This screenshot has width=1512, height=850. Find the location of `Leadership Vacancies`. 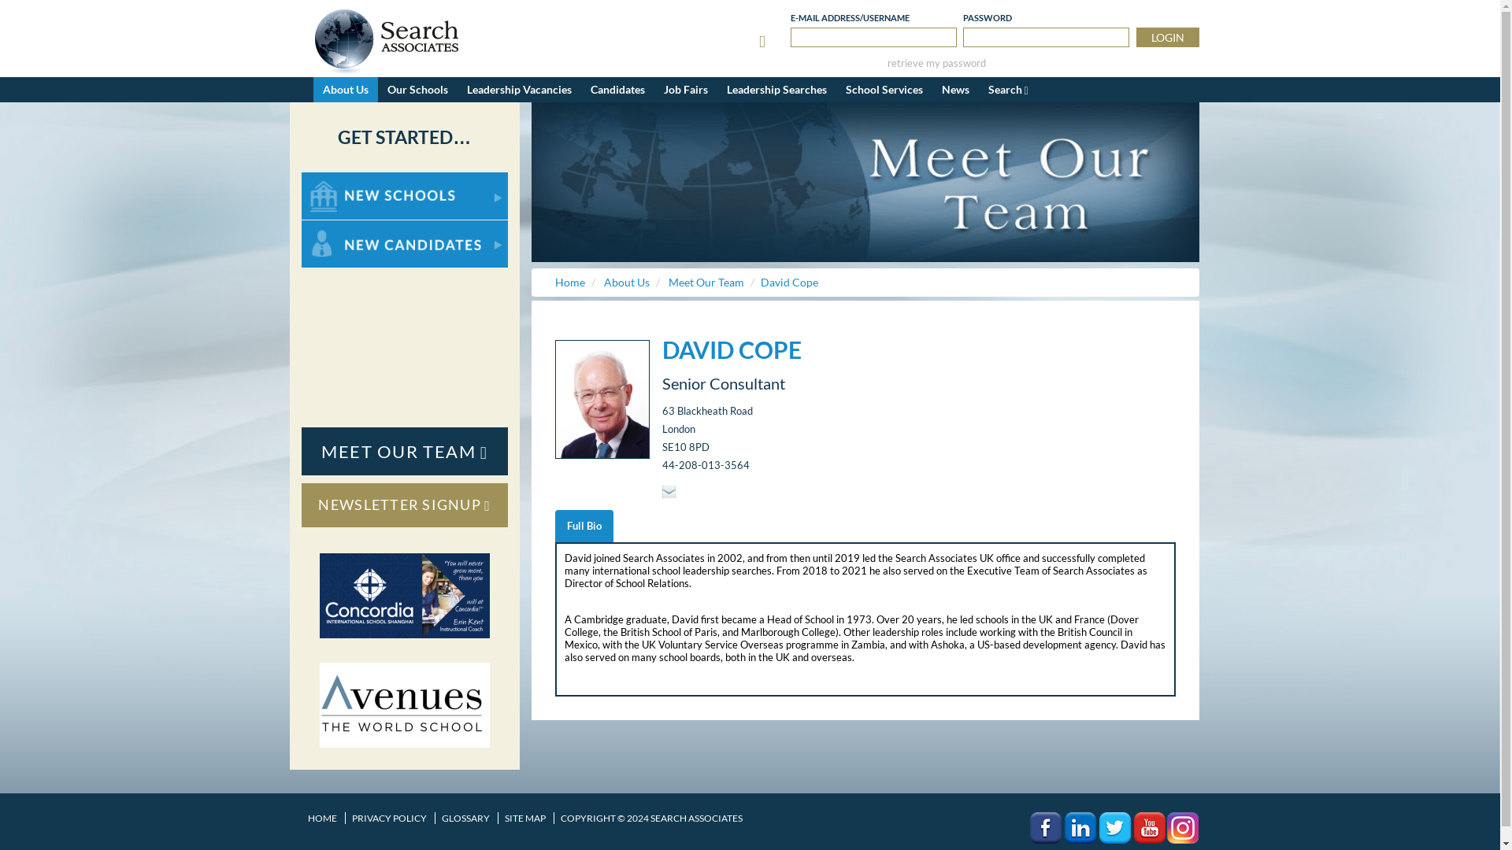

Leadership Vacancies is located at coordinates (518, 90).